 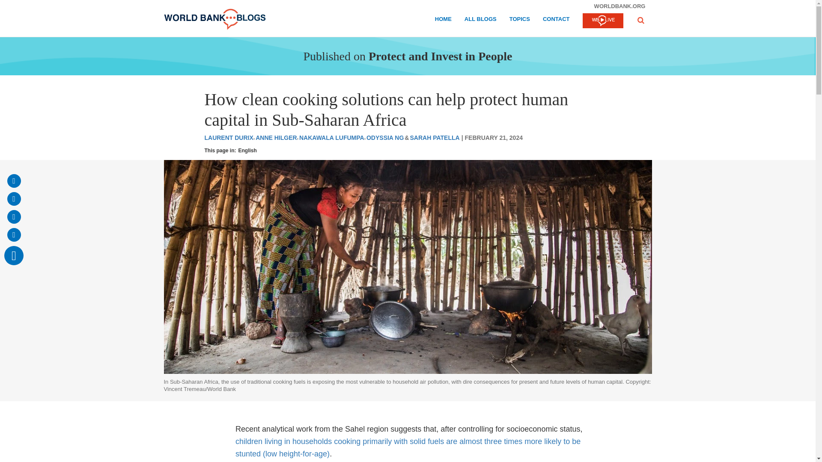 I want to click on WORLDBANK.ORG, so click(x=619, y=6).